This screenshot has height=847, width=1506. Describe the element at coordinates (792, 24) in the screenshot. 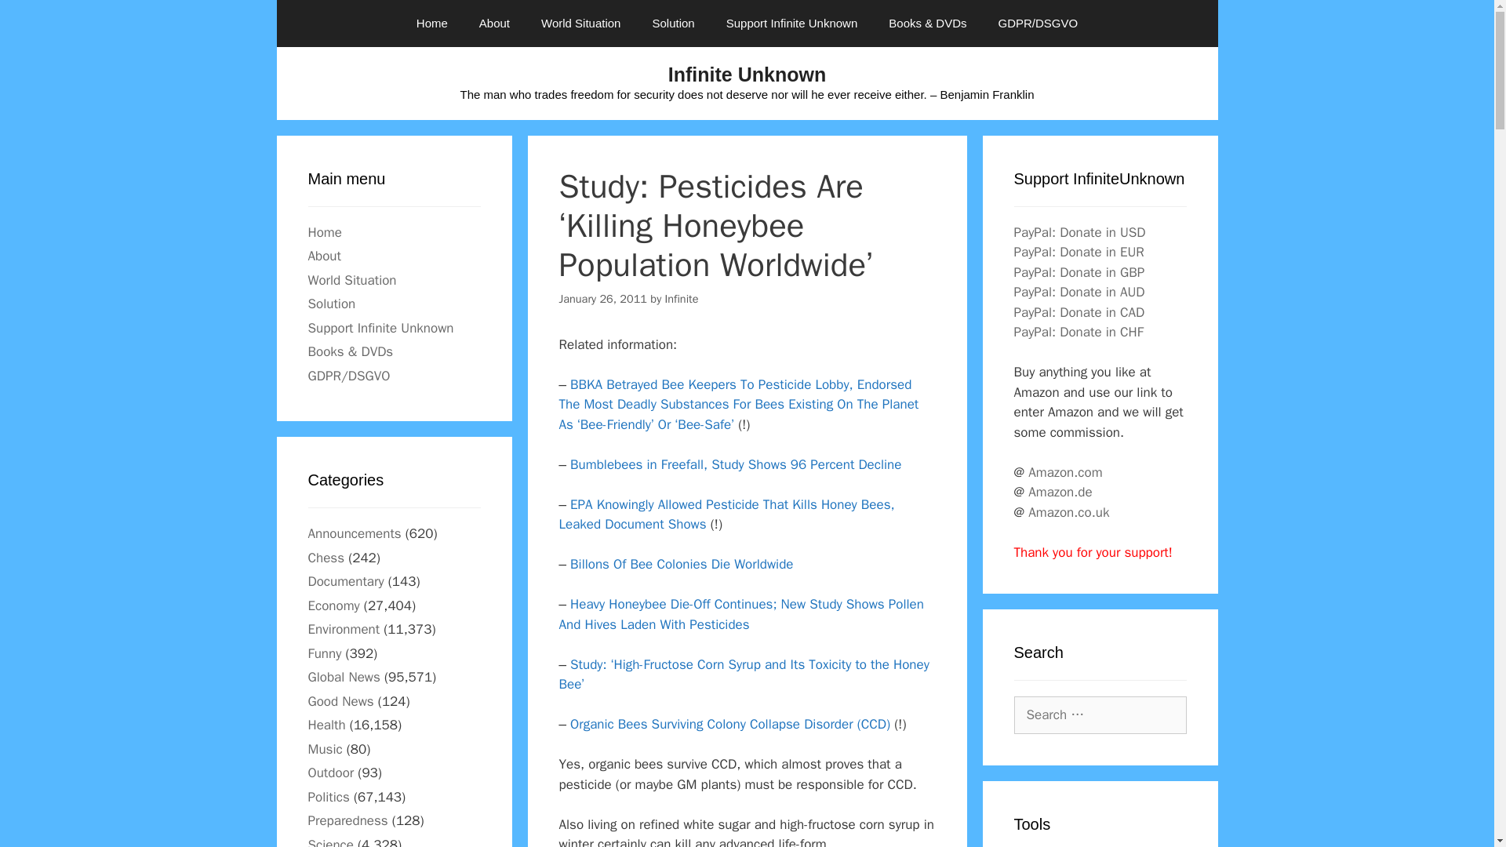

I see `Support Infinite Unknown` at that location.